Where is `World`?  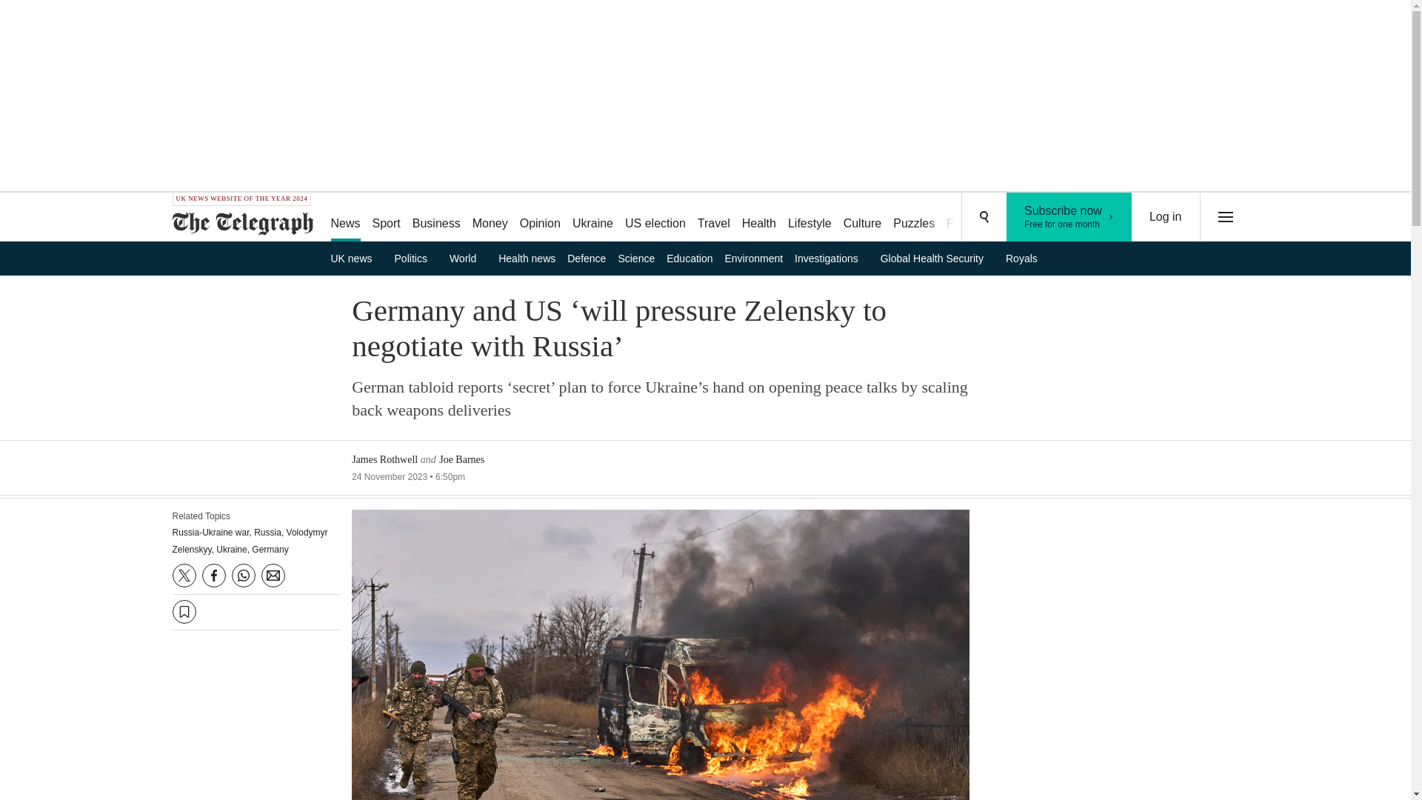
World is located at coordinates (759, 218).